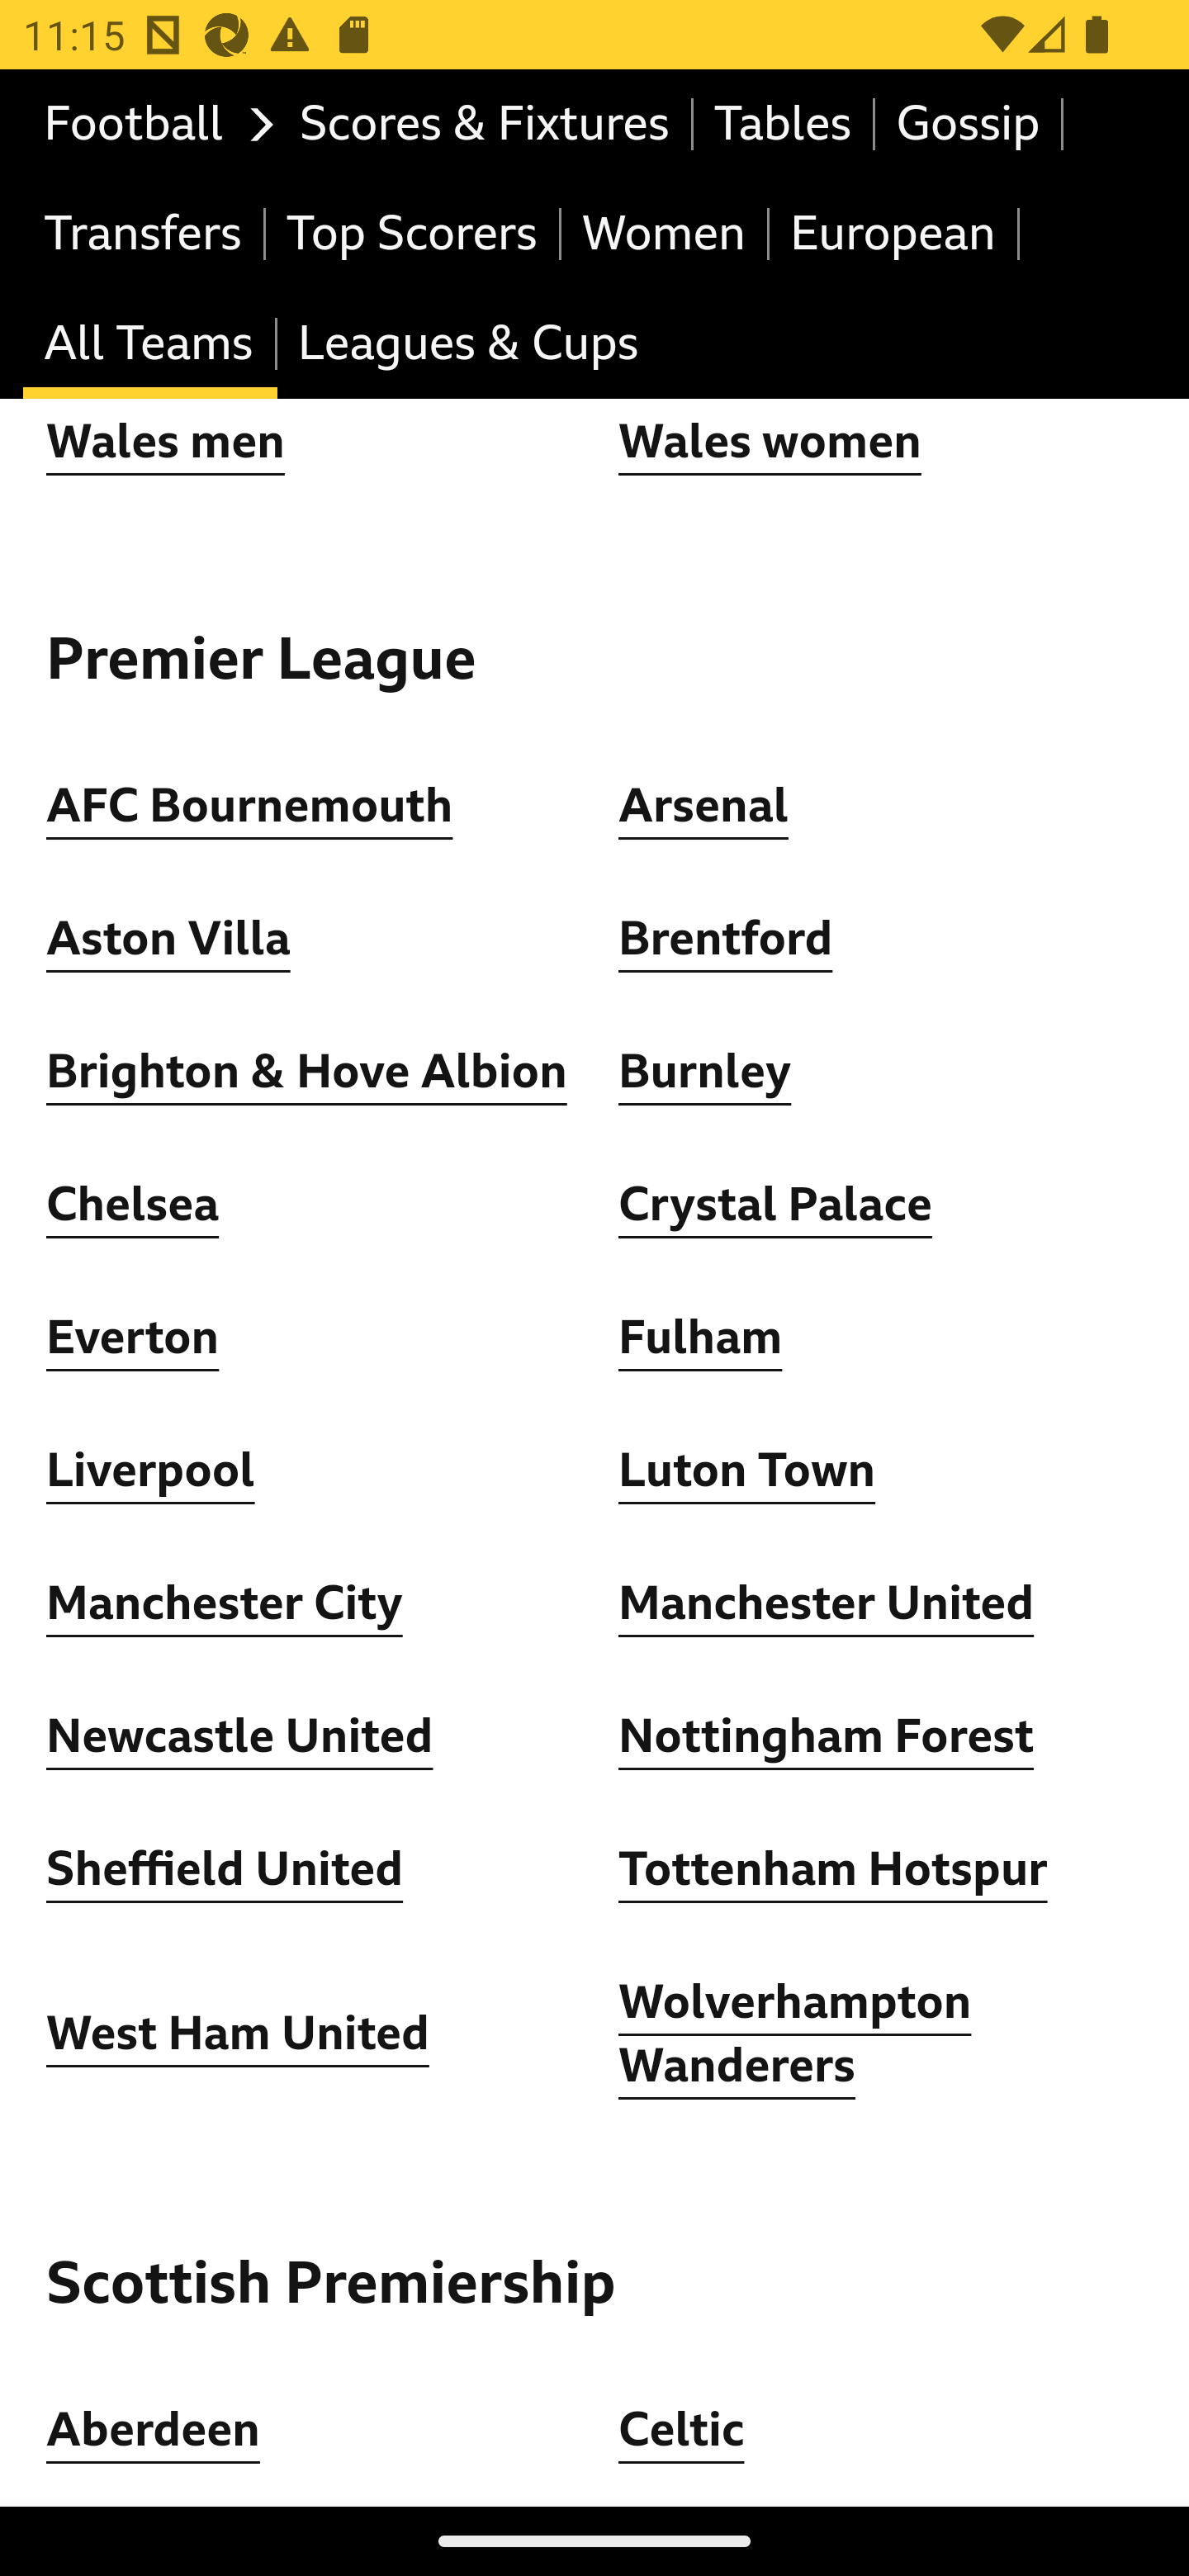 This screenshot has width=1189, height=2576. I want to click on Newcastle United, so click(239, 1735).